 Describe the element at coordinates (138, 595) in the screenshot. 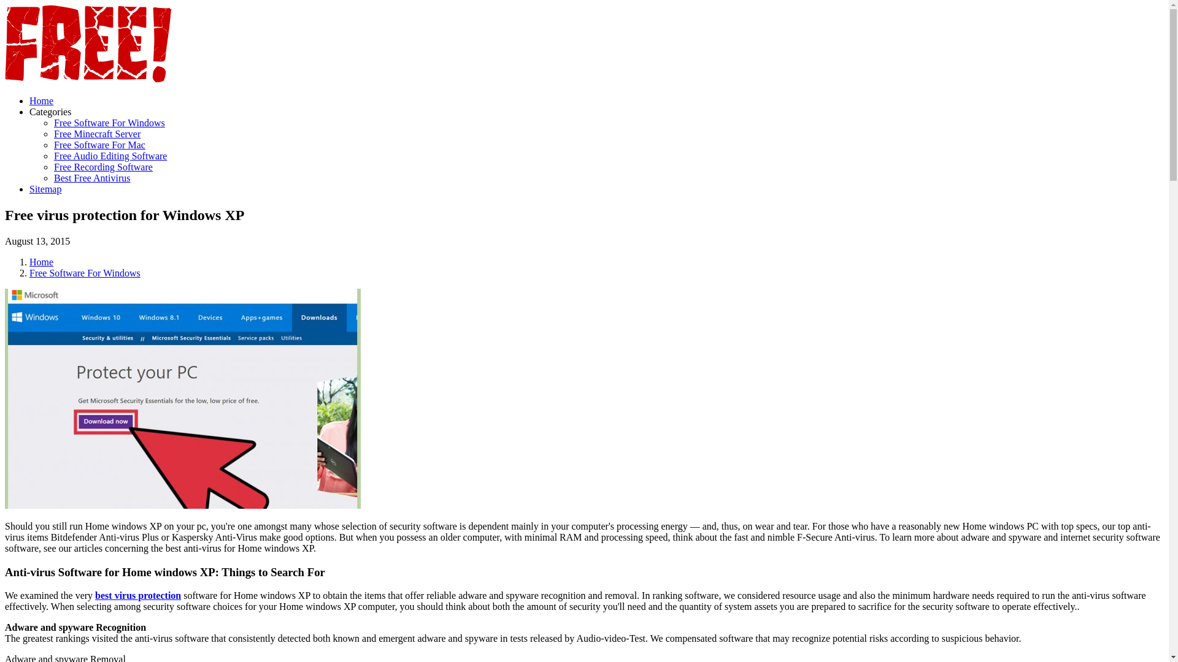

I see `best virus protection` at that location.